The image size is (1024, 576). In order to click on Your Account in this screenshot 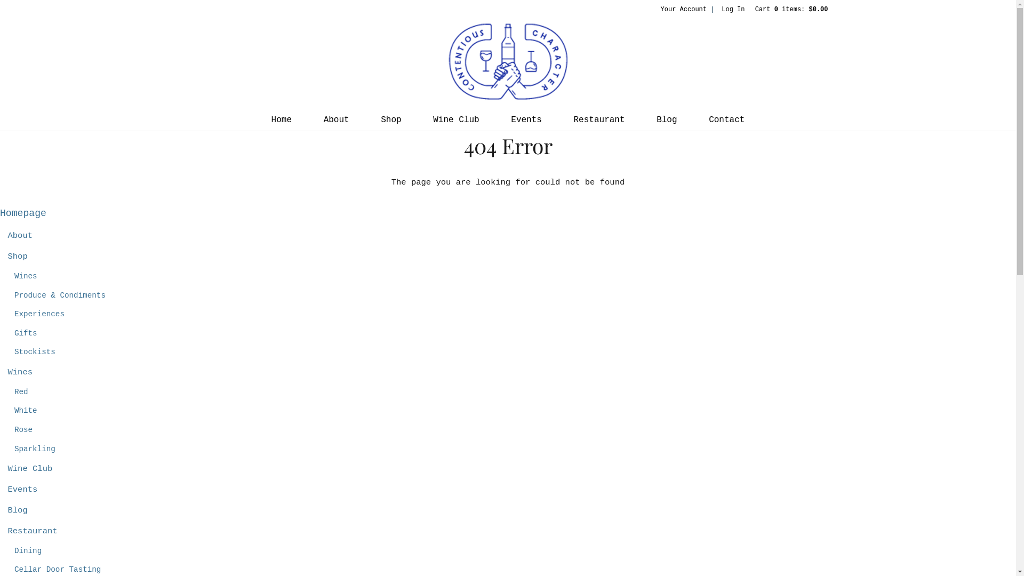, I will do `click(684, 10)`.